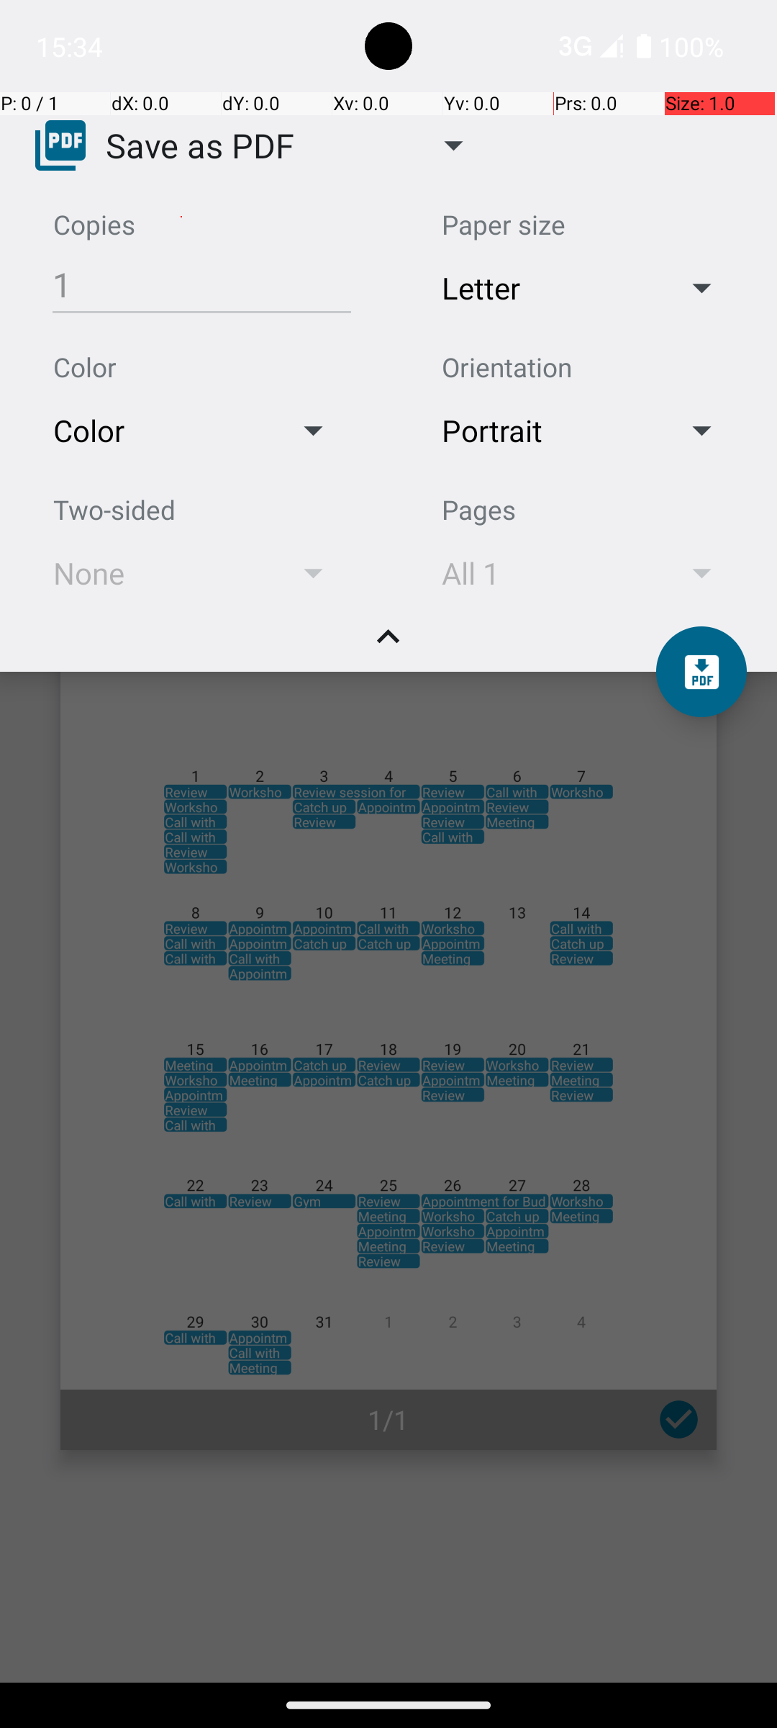 Image resolution: width=777 pixels, height=1728 pixels. I want to click on Portrait, so click(541, 431).